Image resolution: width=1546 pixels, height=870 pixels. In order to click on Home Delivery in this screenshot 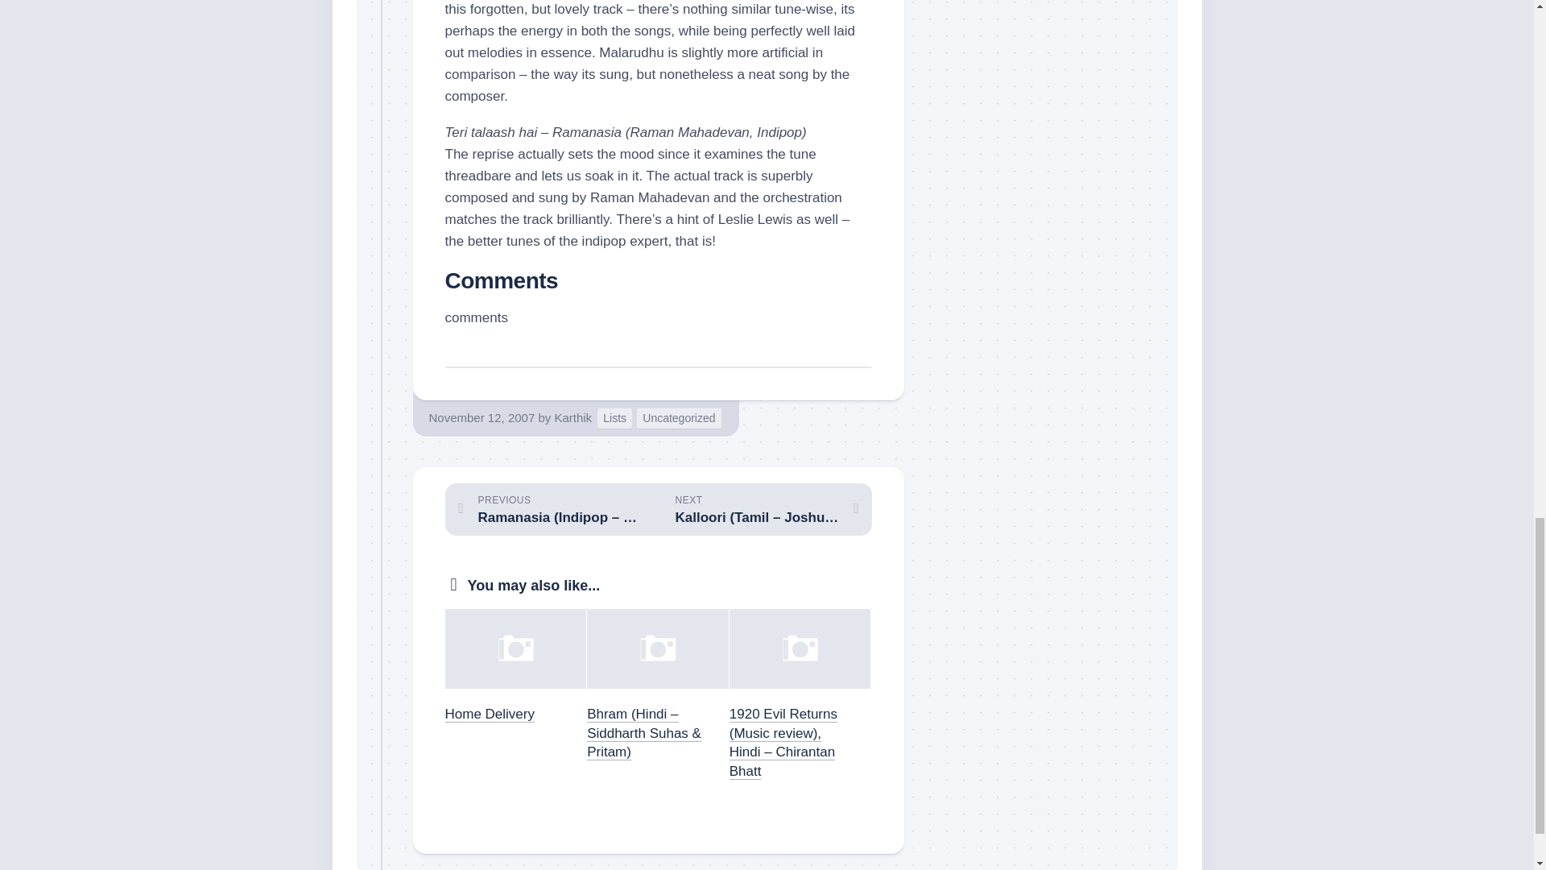, I will do `click(489, 714)`.